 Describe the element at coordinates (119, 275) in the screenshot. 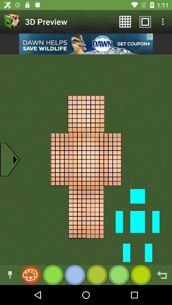

I see `select color` at that location.